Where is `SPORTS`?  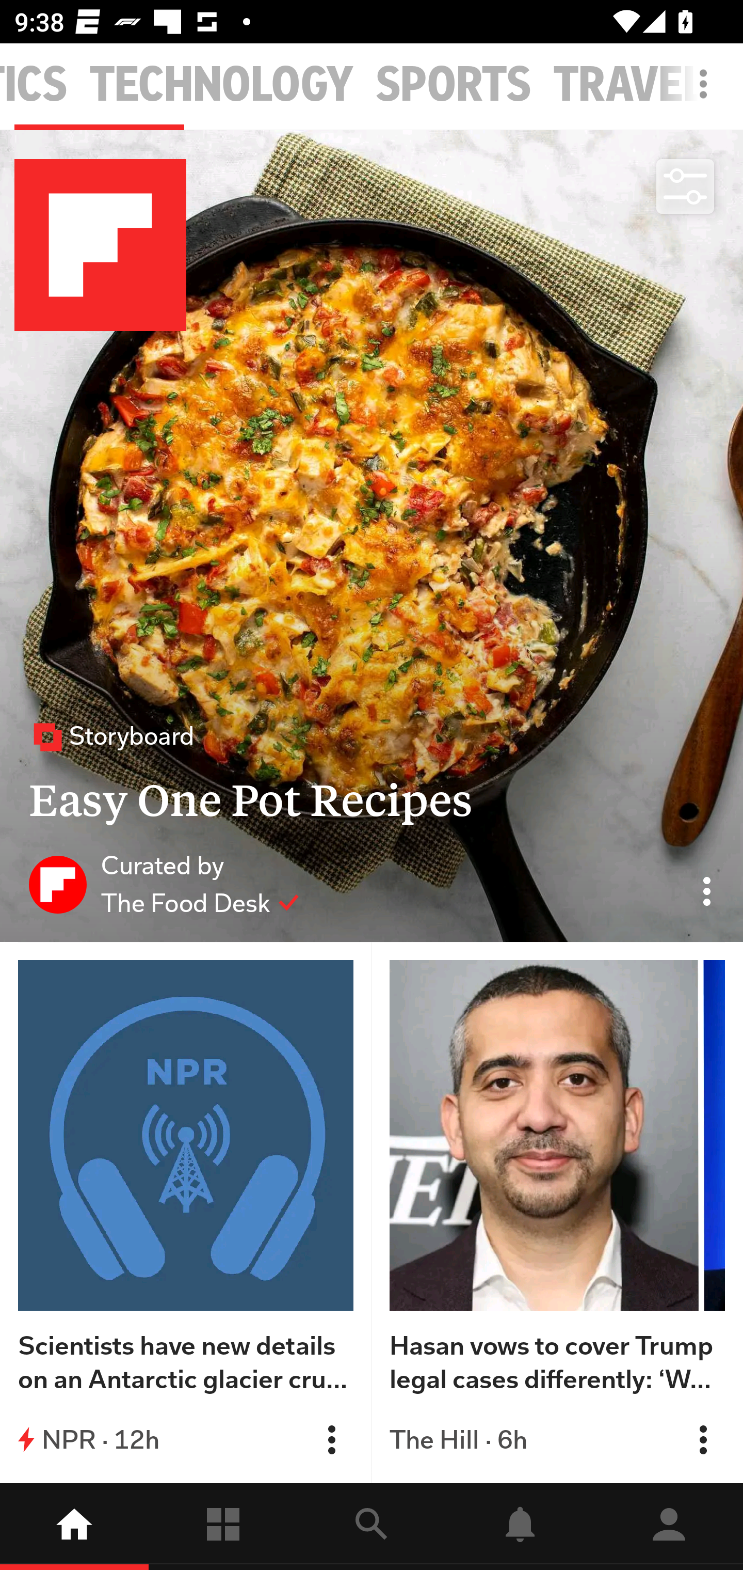
SPORTS is located at coordinates (454, 85).